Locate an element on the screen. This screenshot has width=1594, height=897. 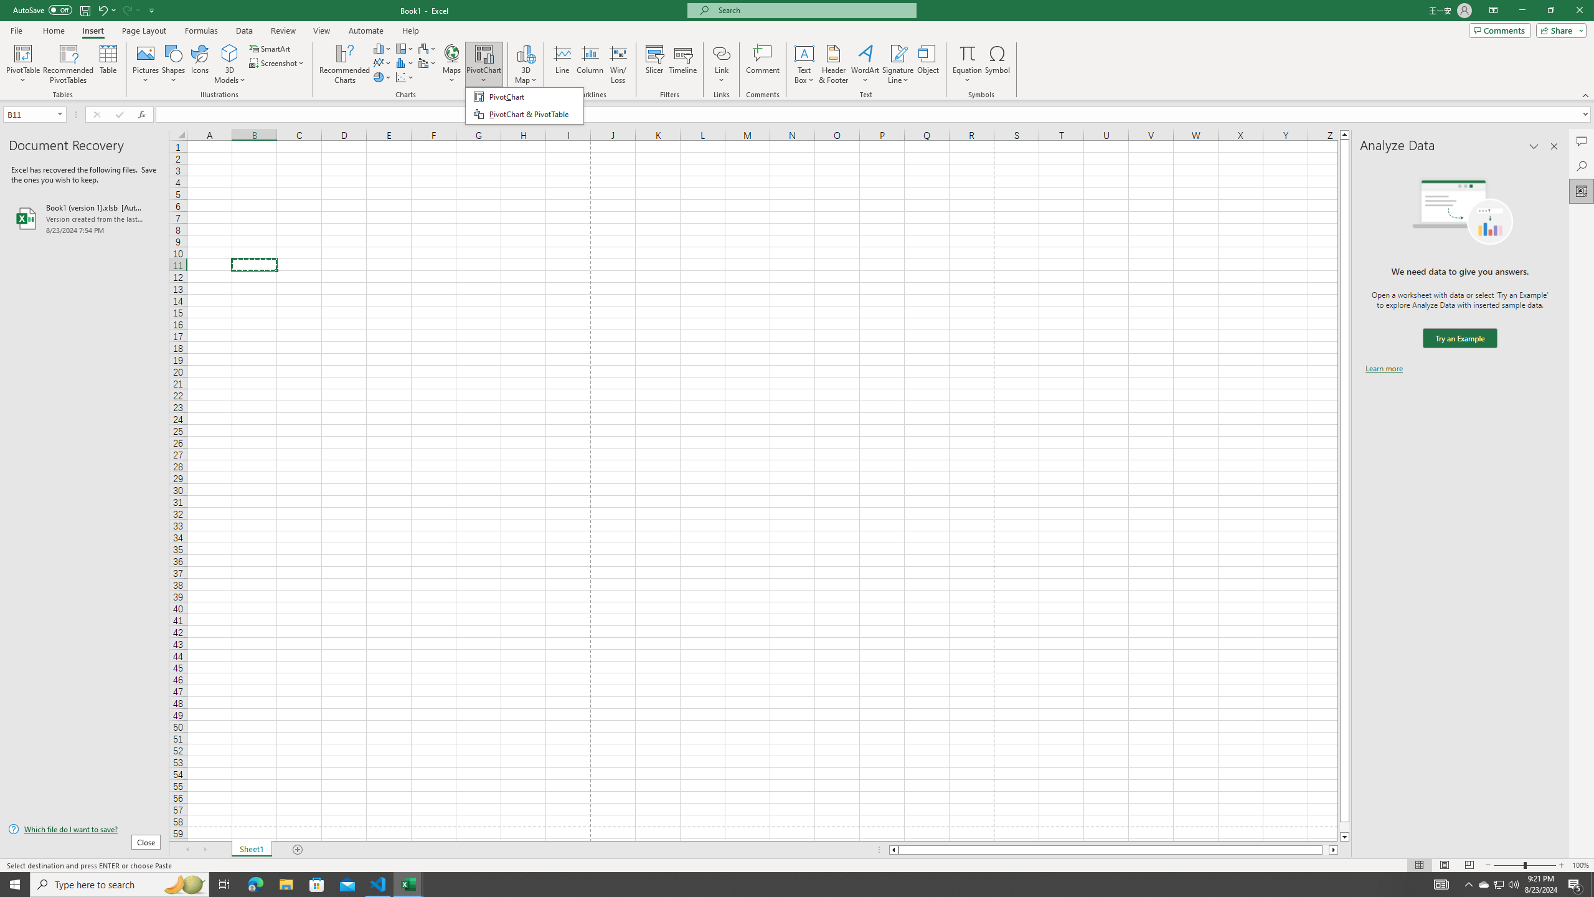
More Options is located at coordinates (968, 75).